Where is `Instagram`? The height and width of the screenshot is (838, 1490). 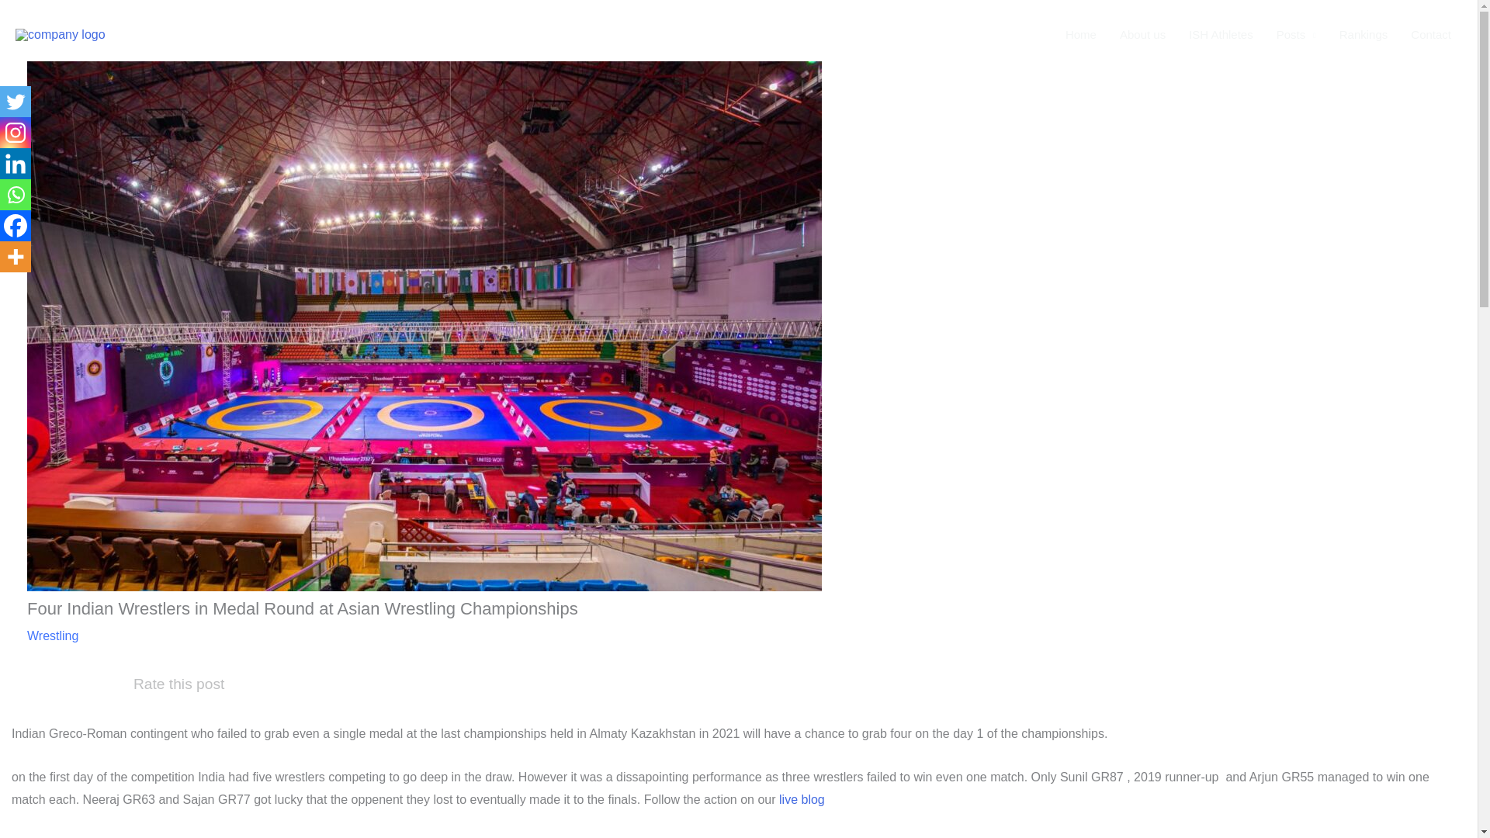 Instagram is located at coordinates (16, 133).